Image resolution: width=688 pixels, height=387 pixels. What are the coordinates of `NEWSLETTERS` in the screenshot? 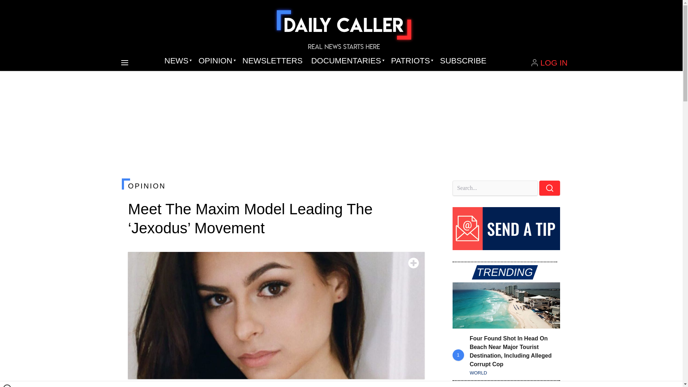 It's located at (272, 61).